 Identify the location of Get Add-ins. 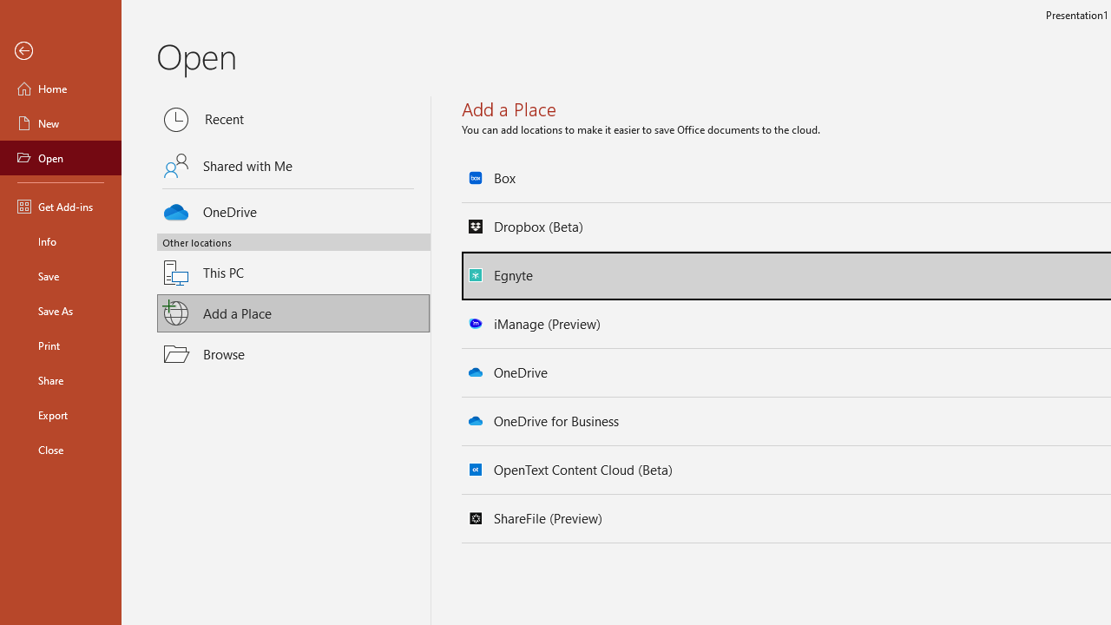
(61, 207).